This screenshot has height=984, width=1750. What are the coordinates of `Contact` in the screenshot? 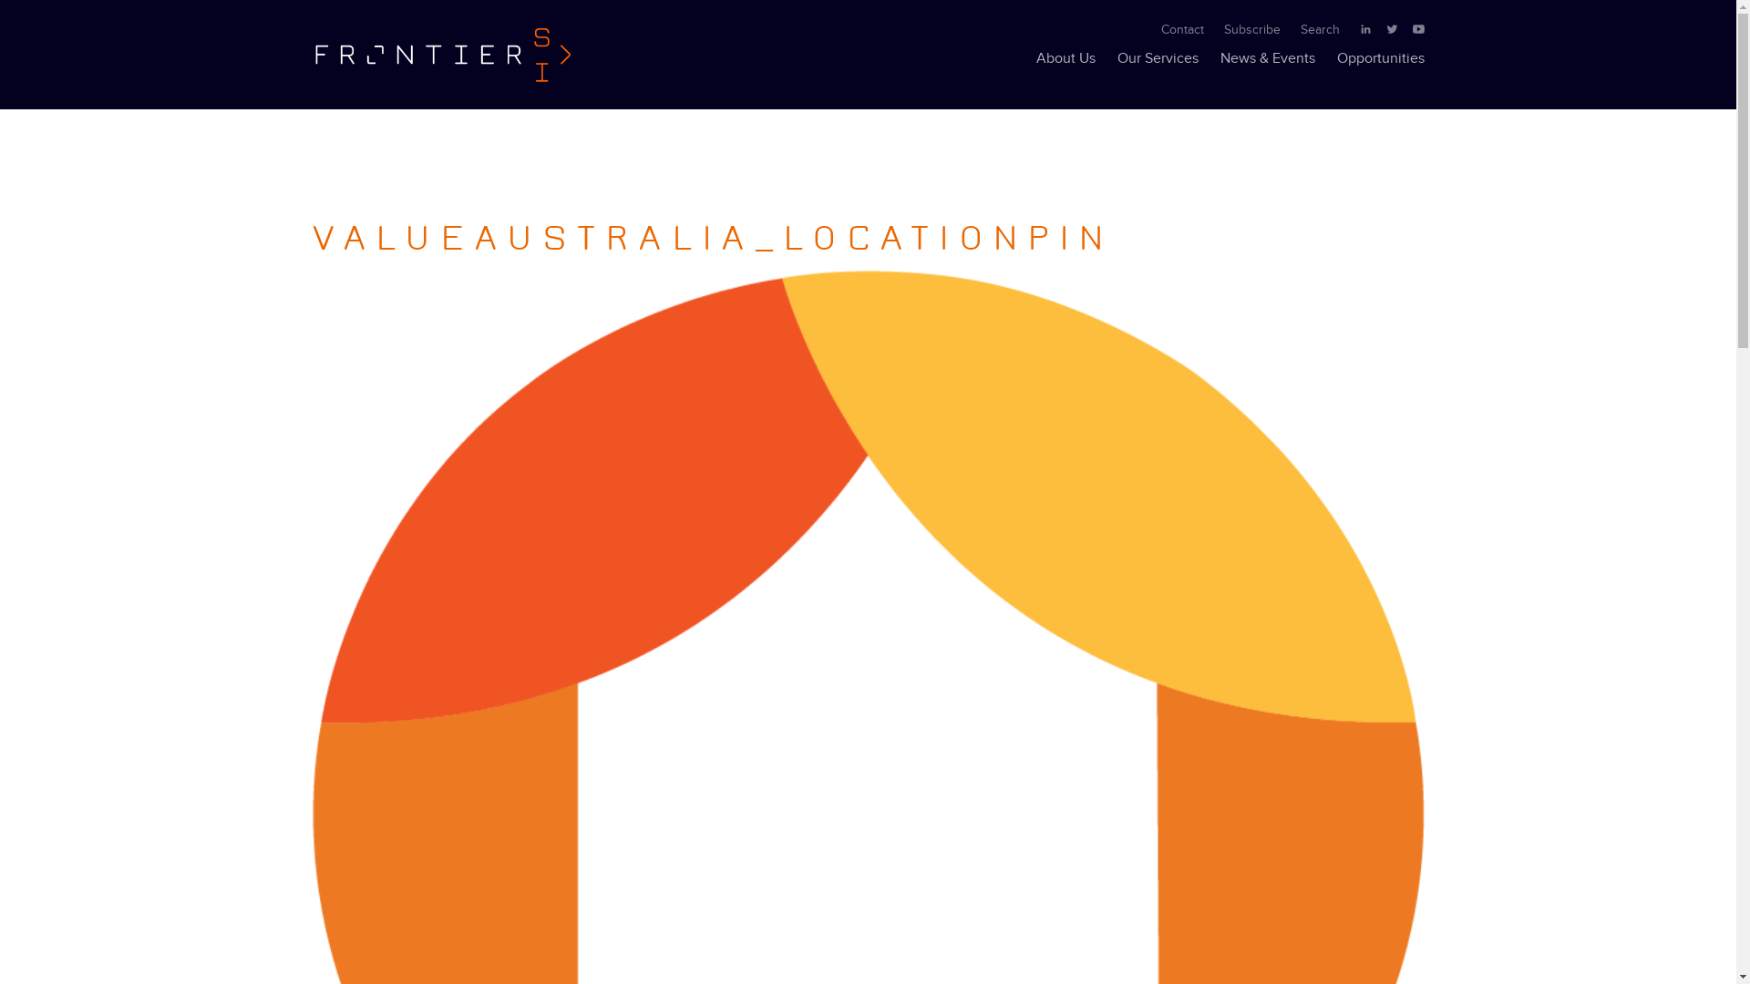 It's located at (1183, 30).